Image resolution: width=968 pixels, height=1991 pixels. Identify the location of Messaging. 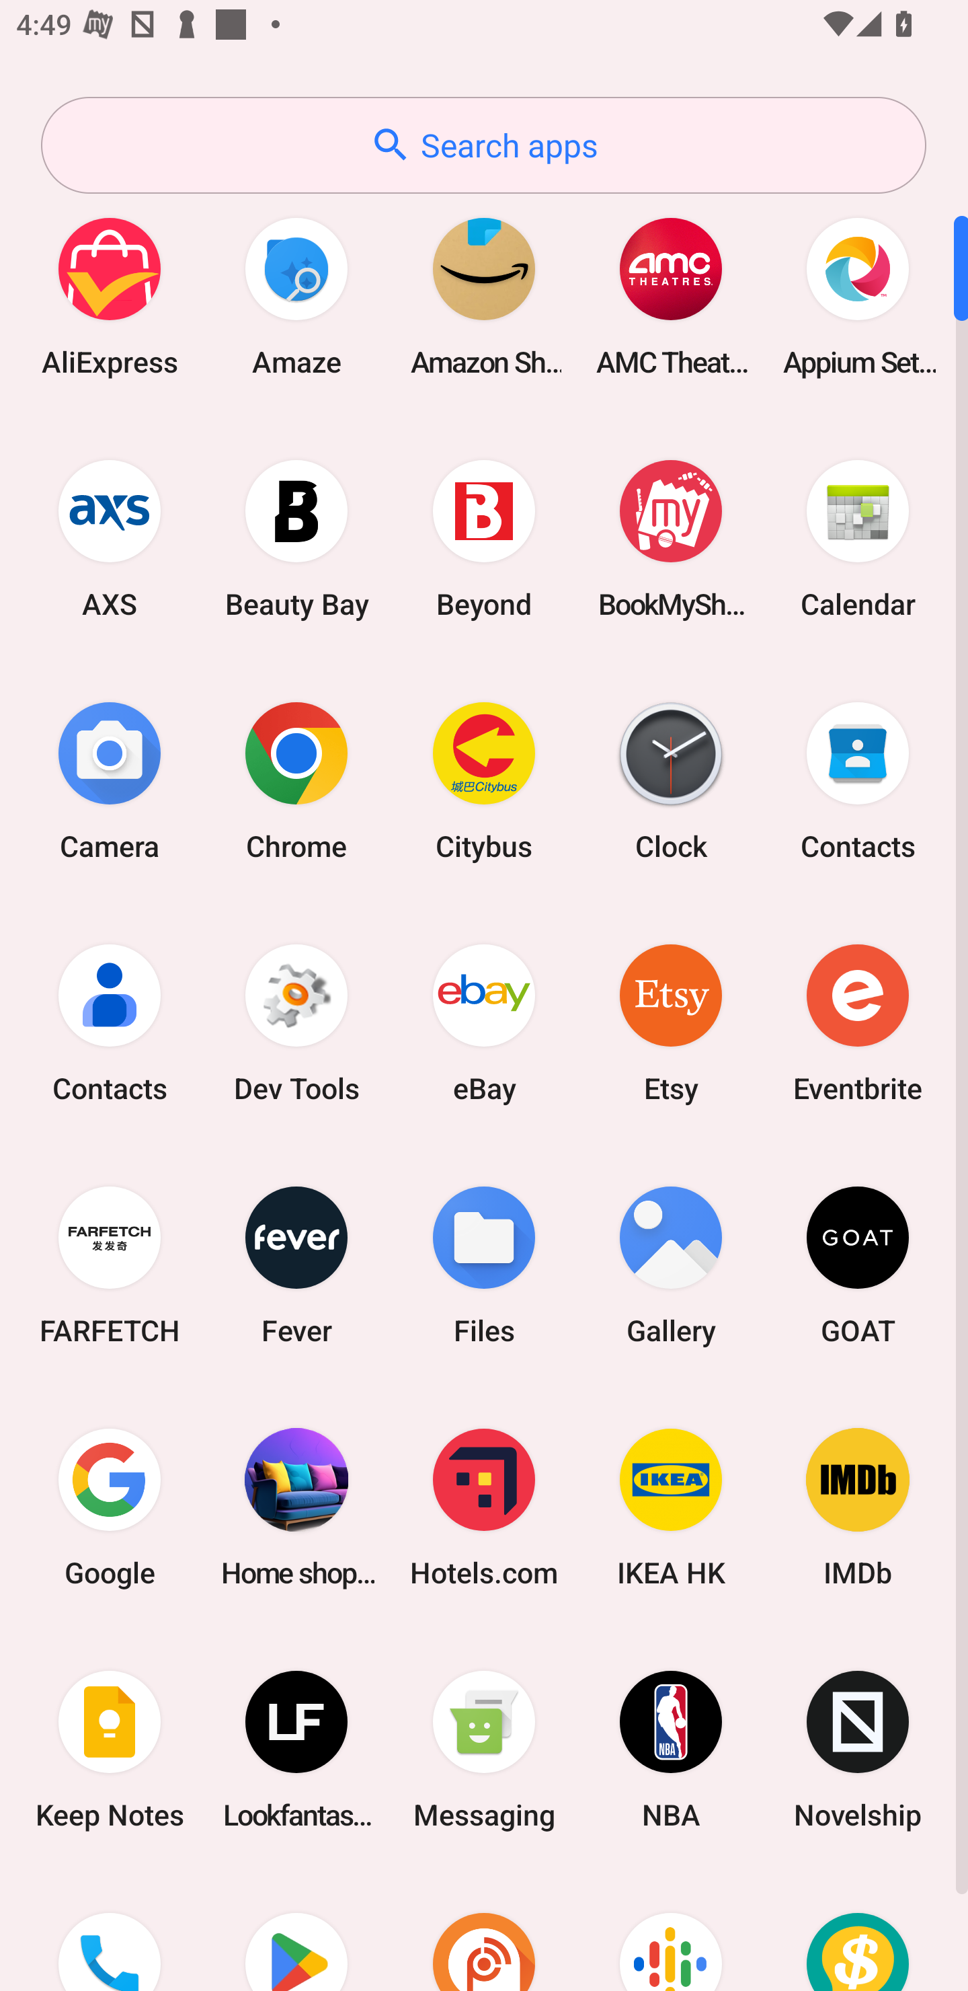
(484, 1750).